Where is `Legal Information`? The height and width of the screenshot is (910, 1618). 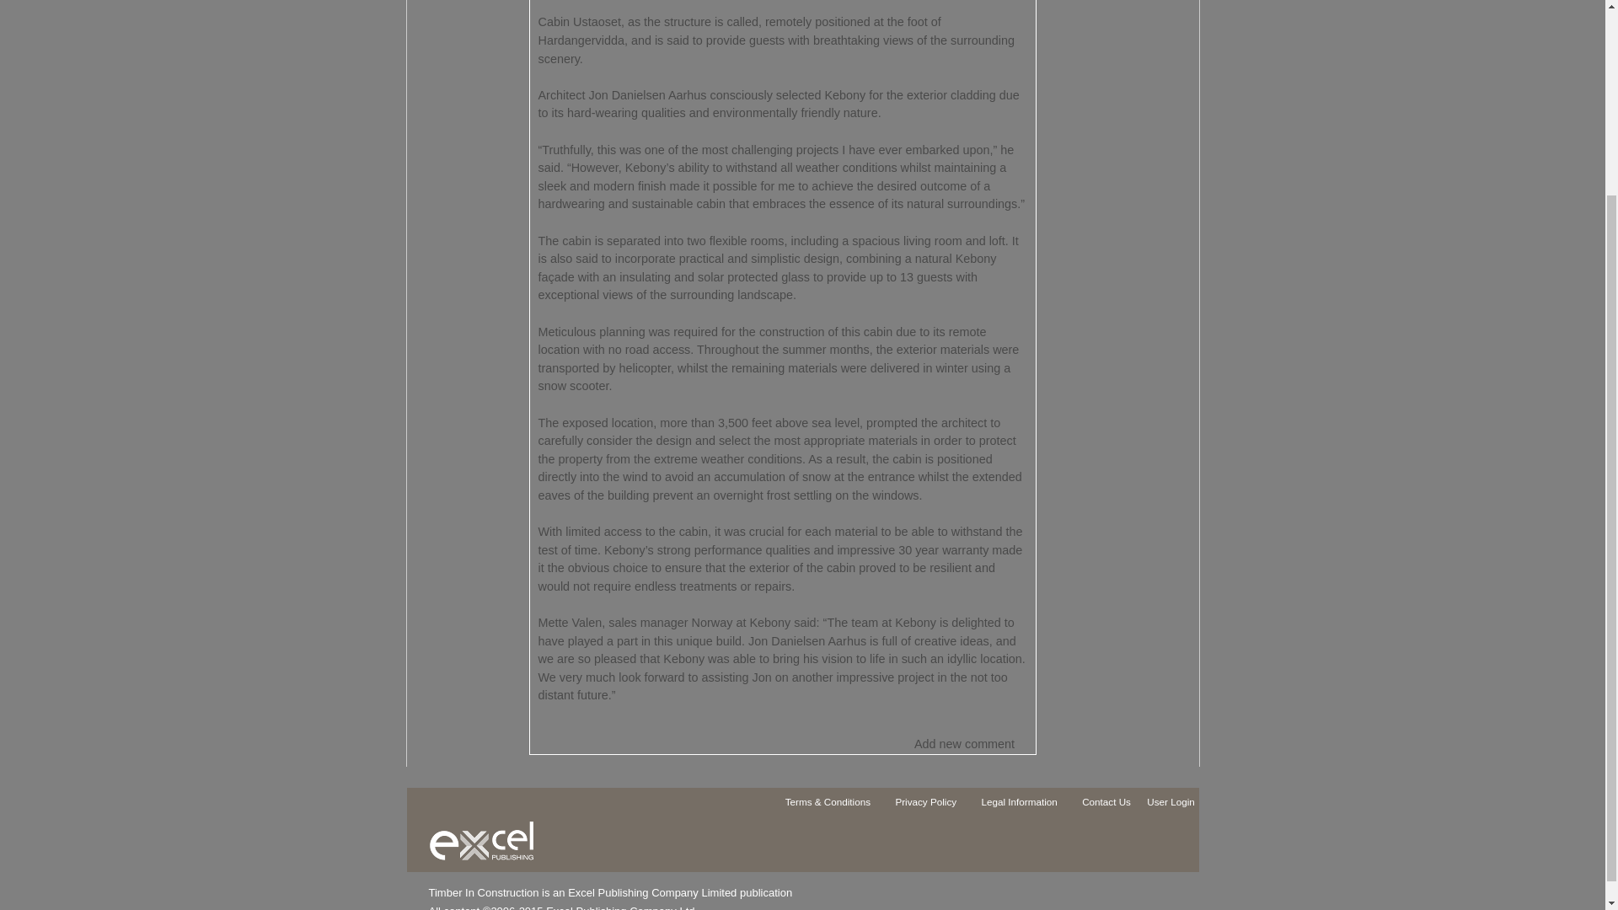
Legal Information is located at coordinates (1026, 805).